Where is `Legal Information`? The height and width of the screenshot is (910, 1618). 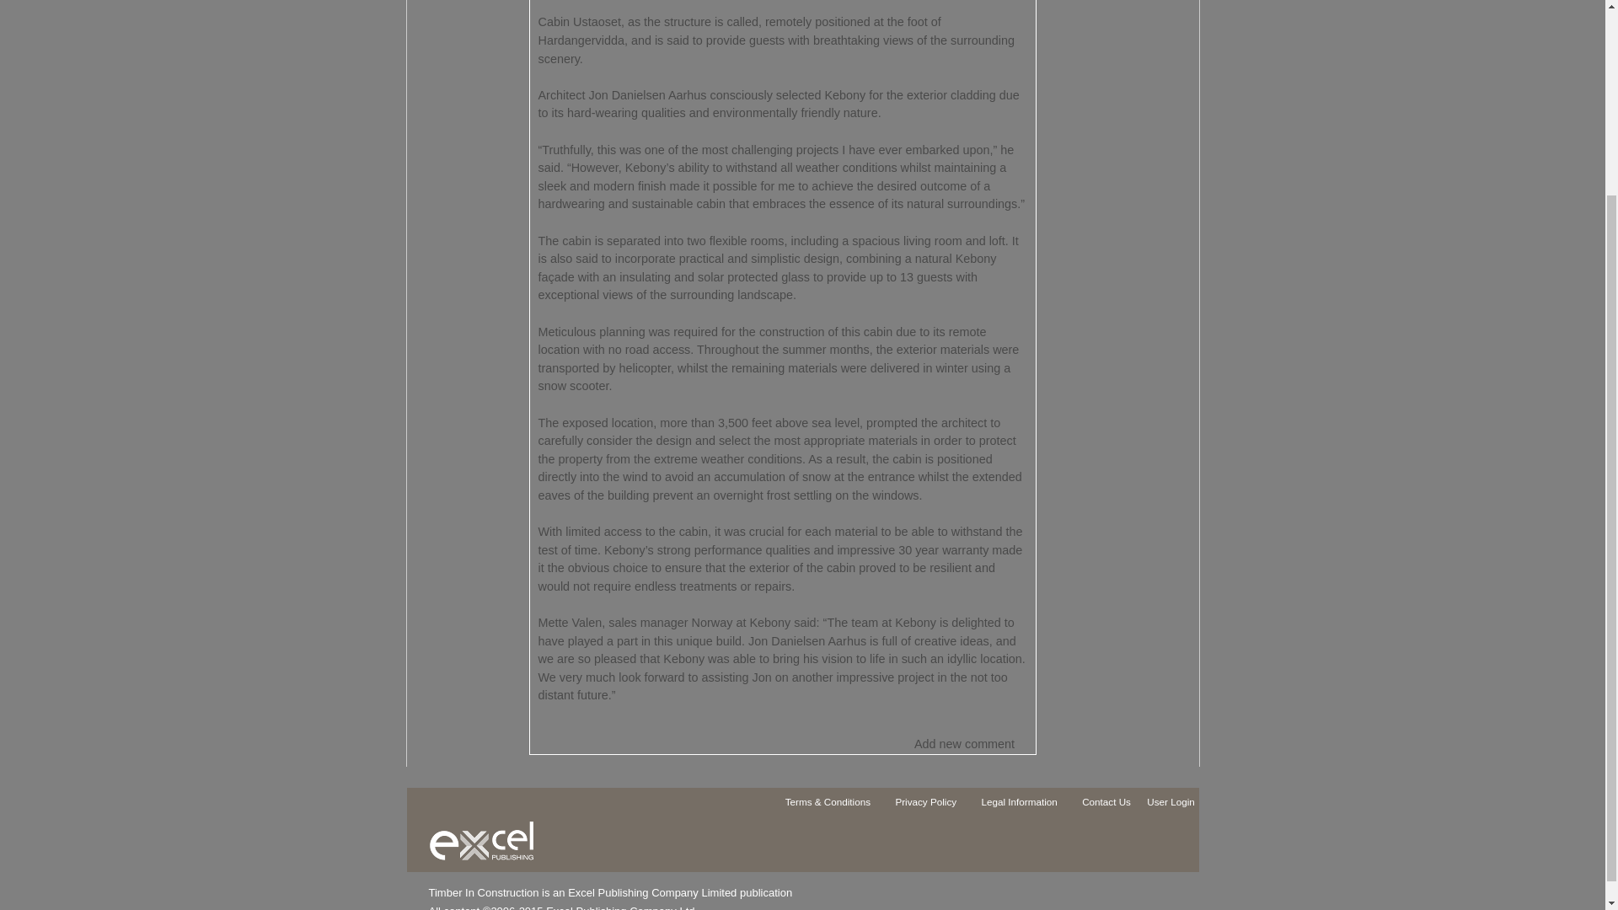
Legal Information is located at coordinates (1026, 805).